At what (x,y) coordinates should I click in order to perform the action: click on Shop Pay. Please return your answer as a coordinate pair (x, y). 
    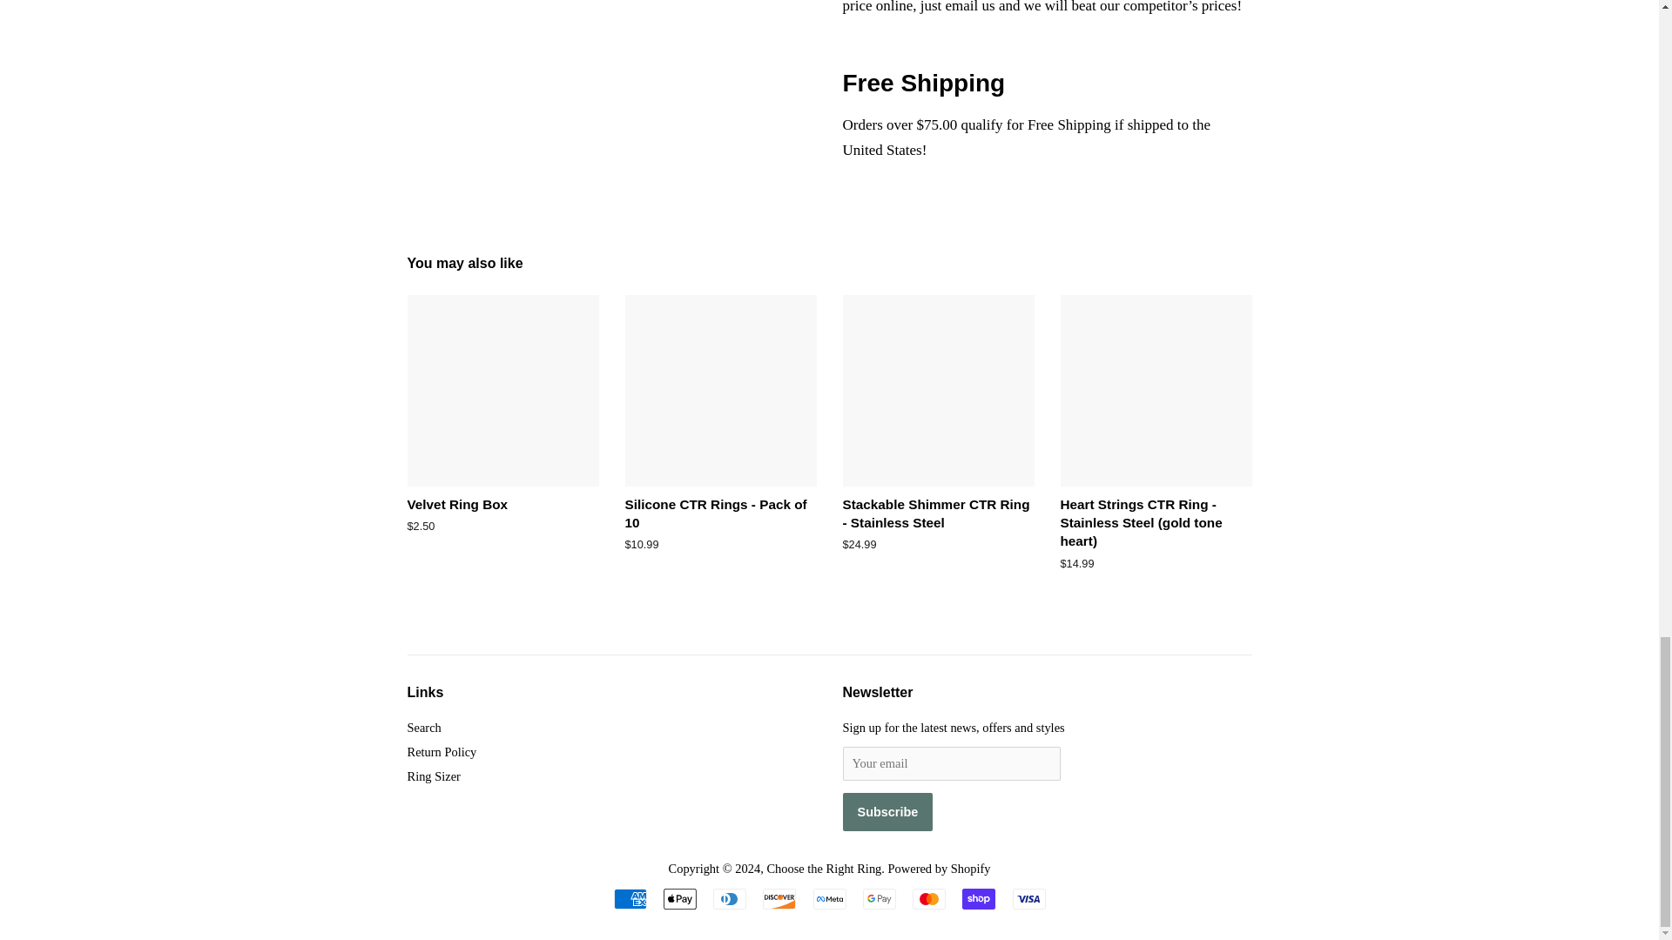
    Looking at the image, I should click on (979, 898).